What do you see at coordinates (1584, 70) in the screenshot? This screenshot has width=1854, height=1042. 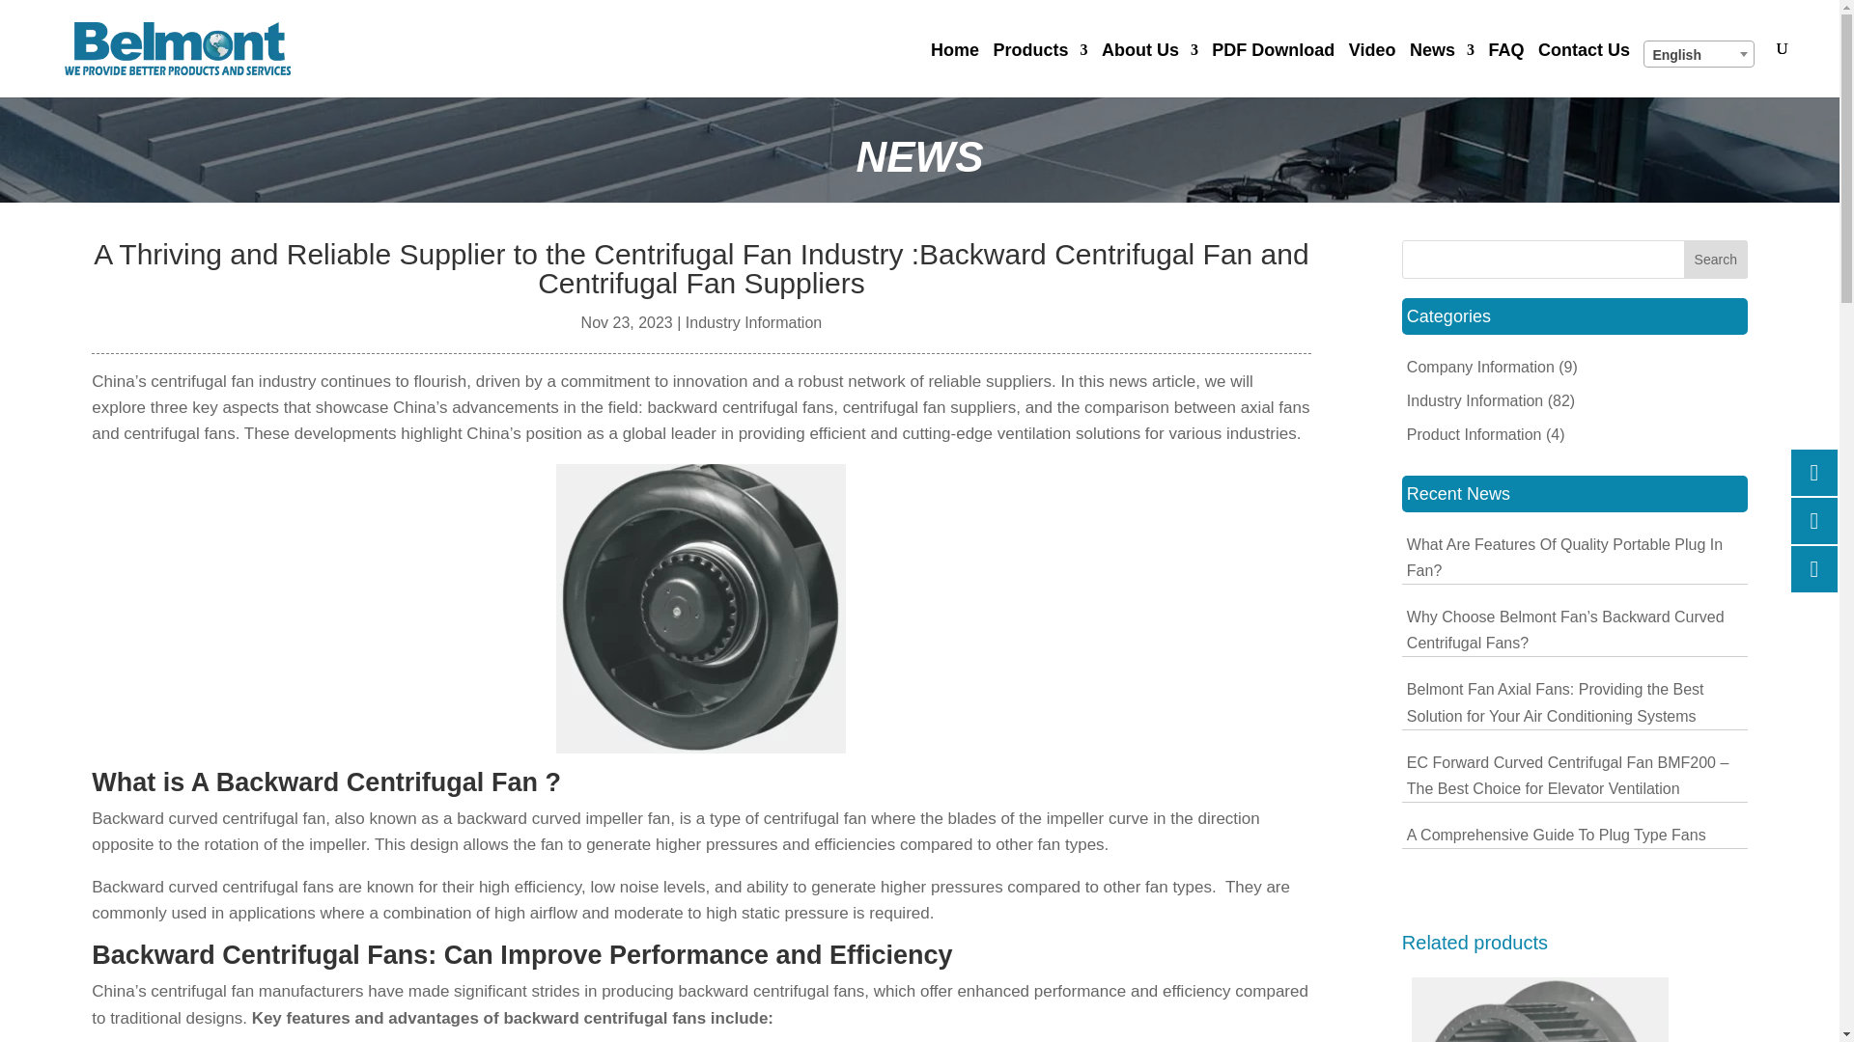 I see `Contact Us` at bounding box center [1584, 70].